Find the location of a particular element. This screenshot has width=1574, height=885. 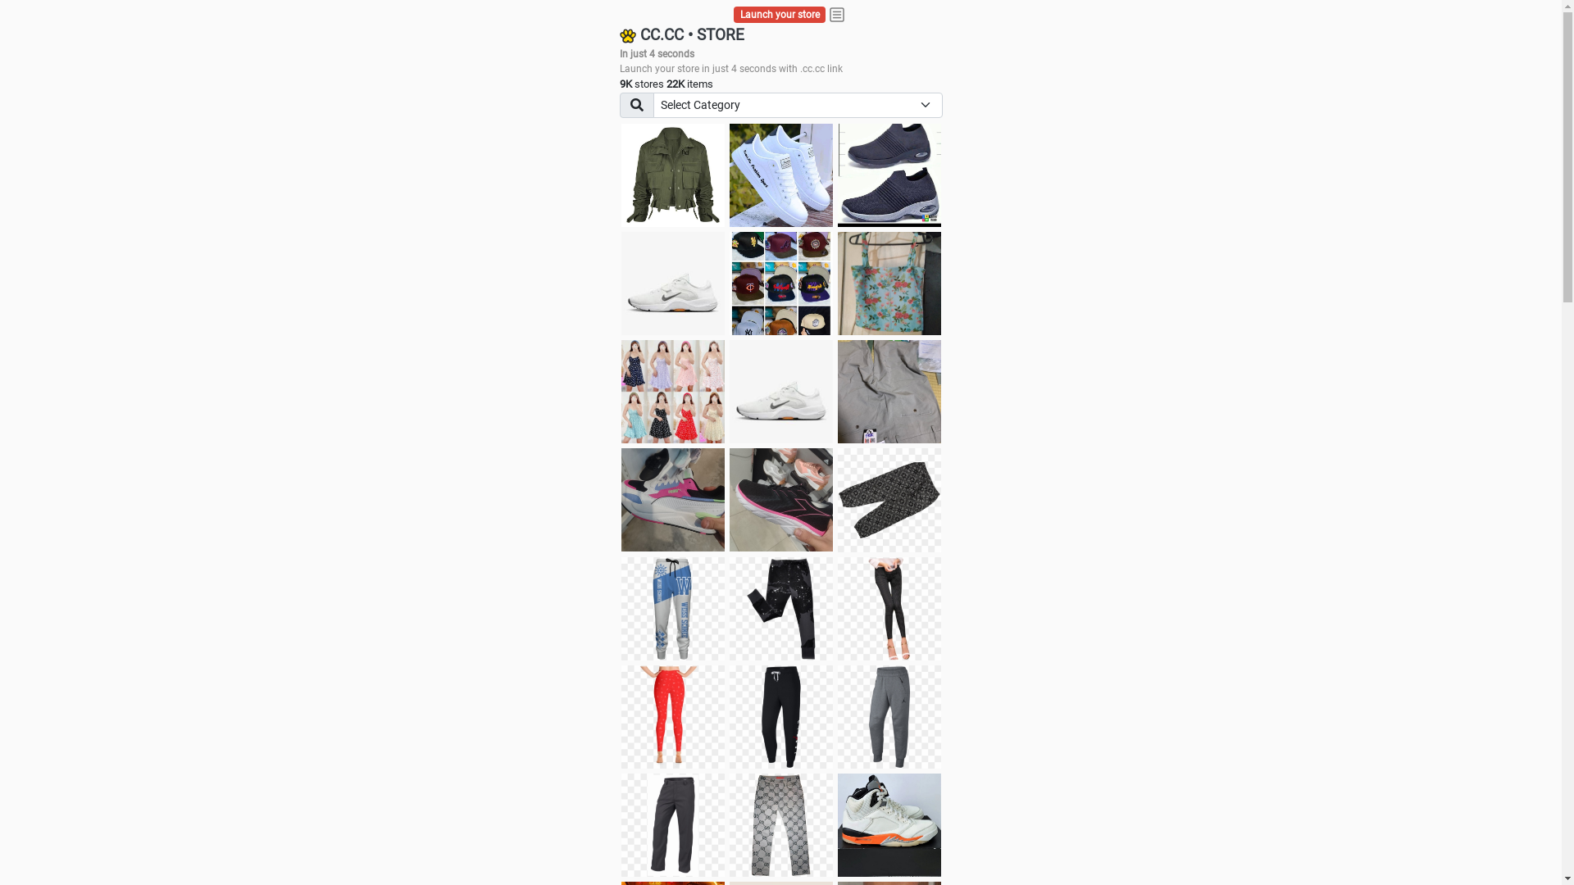

Pant is located at coordinates (781, 609).